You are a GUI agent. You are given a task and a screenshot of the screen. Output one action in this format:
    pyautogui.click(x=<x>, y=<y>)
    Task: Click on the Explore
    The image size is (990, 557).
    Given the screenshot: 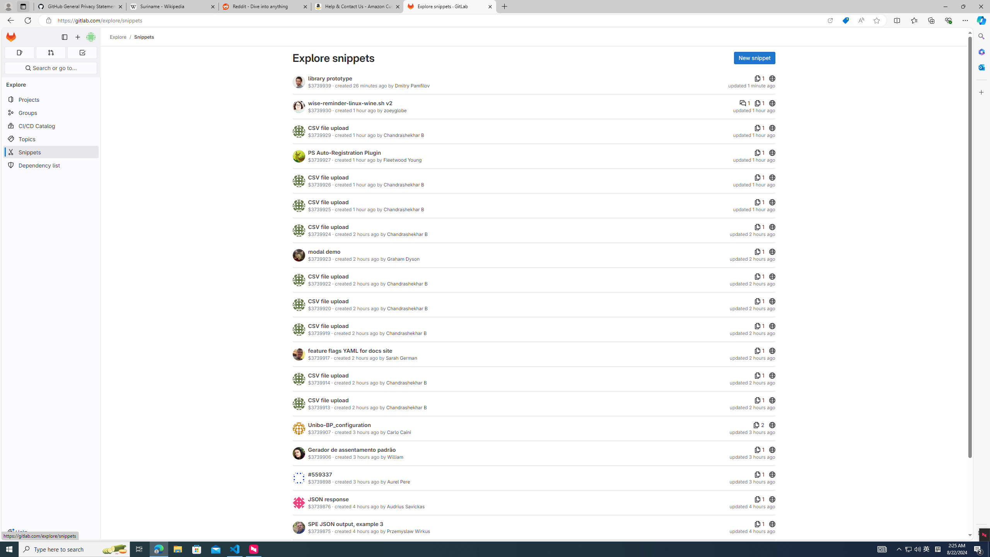 What is the action you would take?
    pyautogui.click(x=118, y=37)
    